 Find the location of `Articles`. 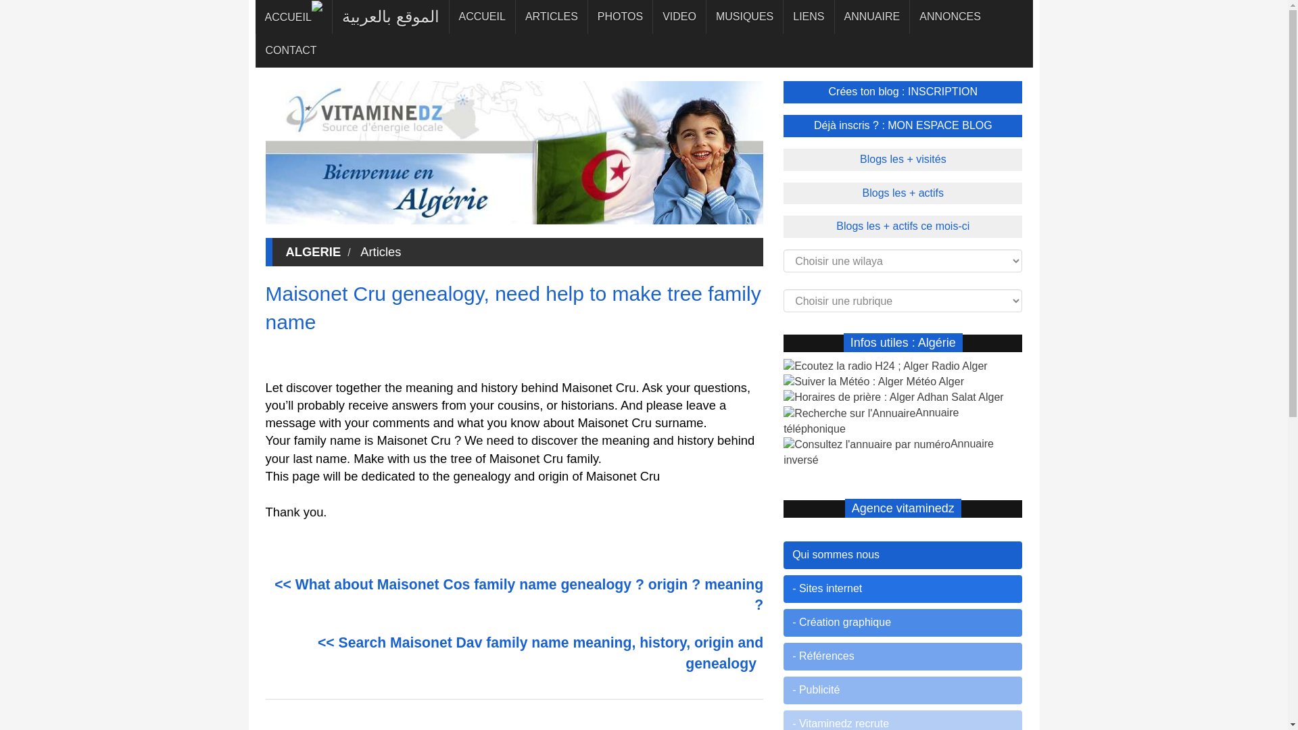

Articles is located at coordinates (380, 251).